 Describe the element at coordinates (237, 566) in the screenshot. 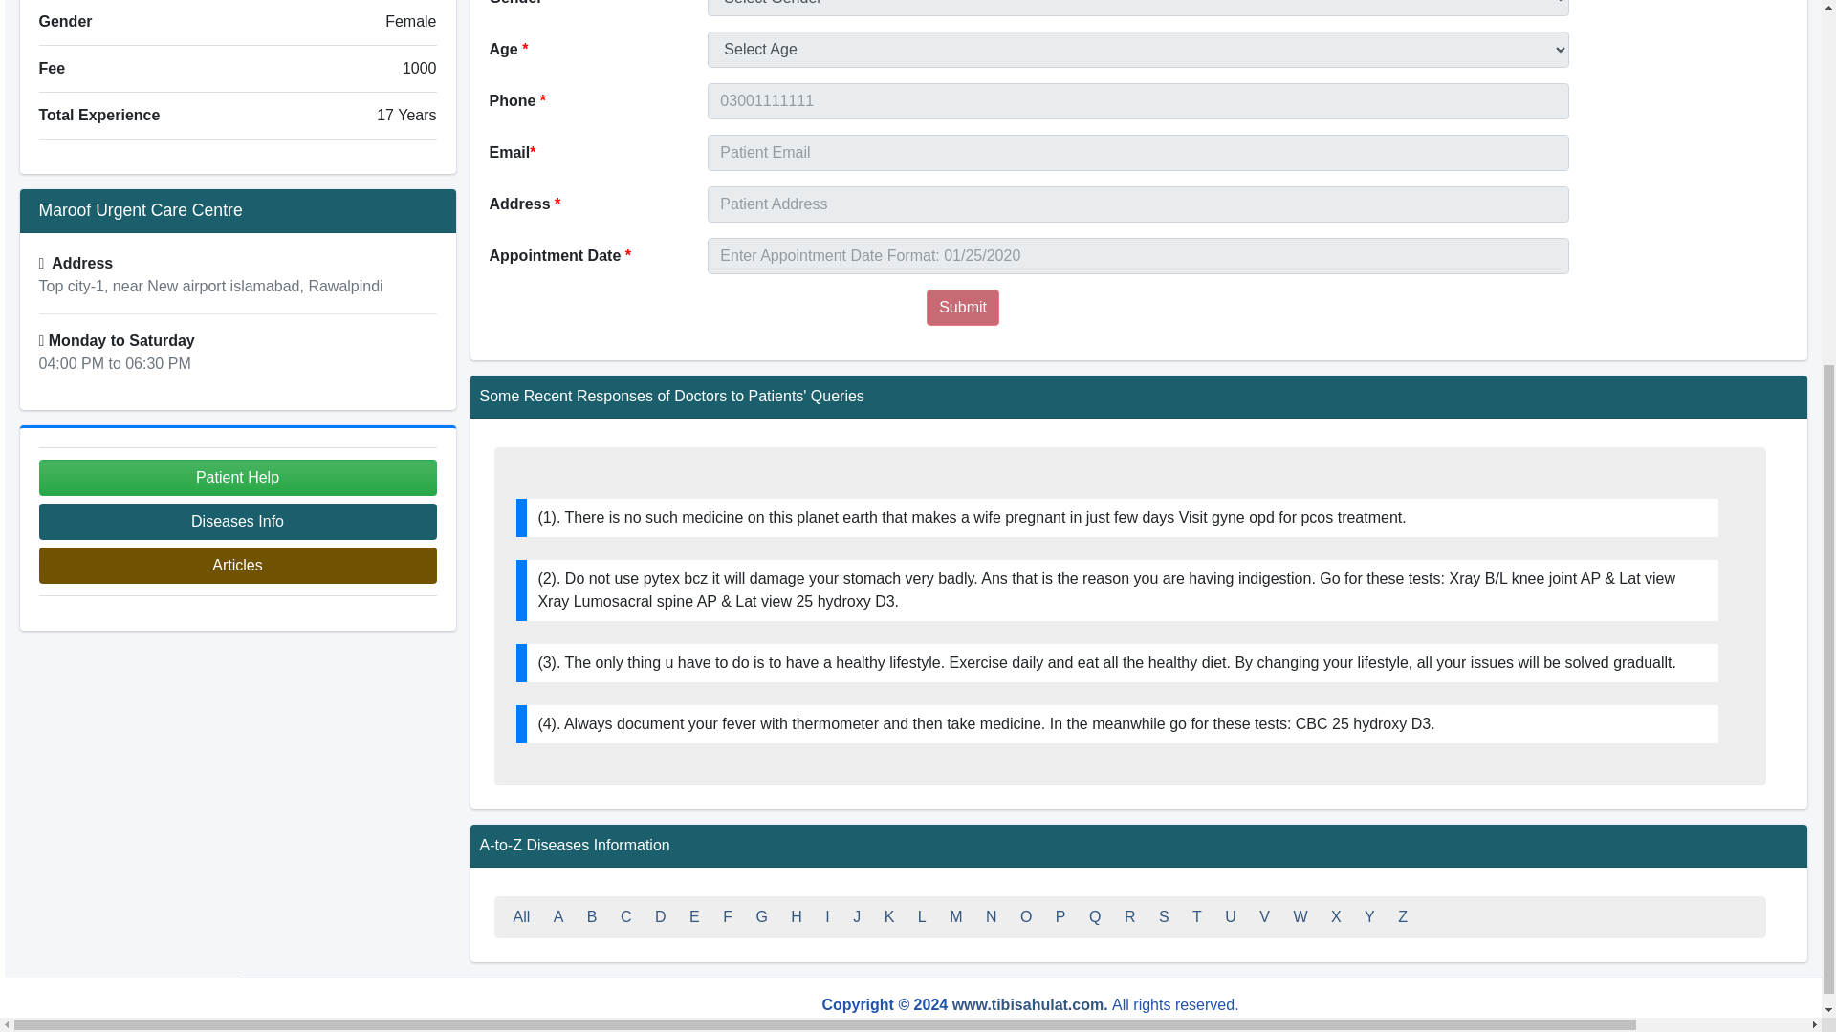

I see `Articles` at that location.